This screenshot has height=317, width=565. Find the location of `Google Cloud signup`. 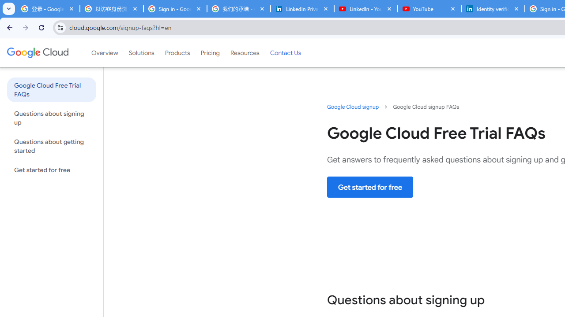

Google Cloud signup is located at coordinates (353, 107).